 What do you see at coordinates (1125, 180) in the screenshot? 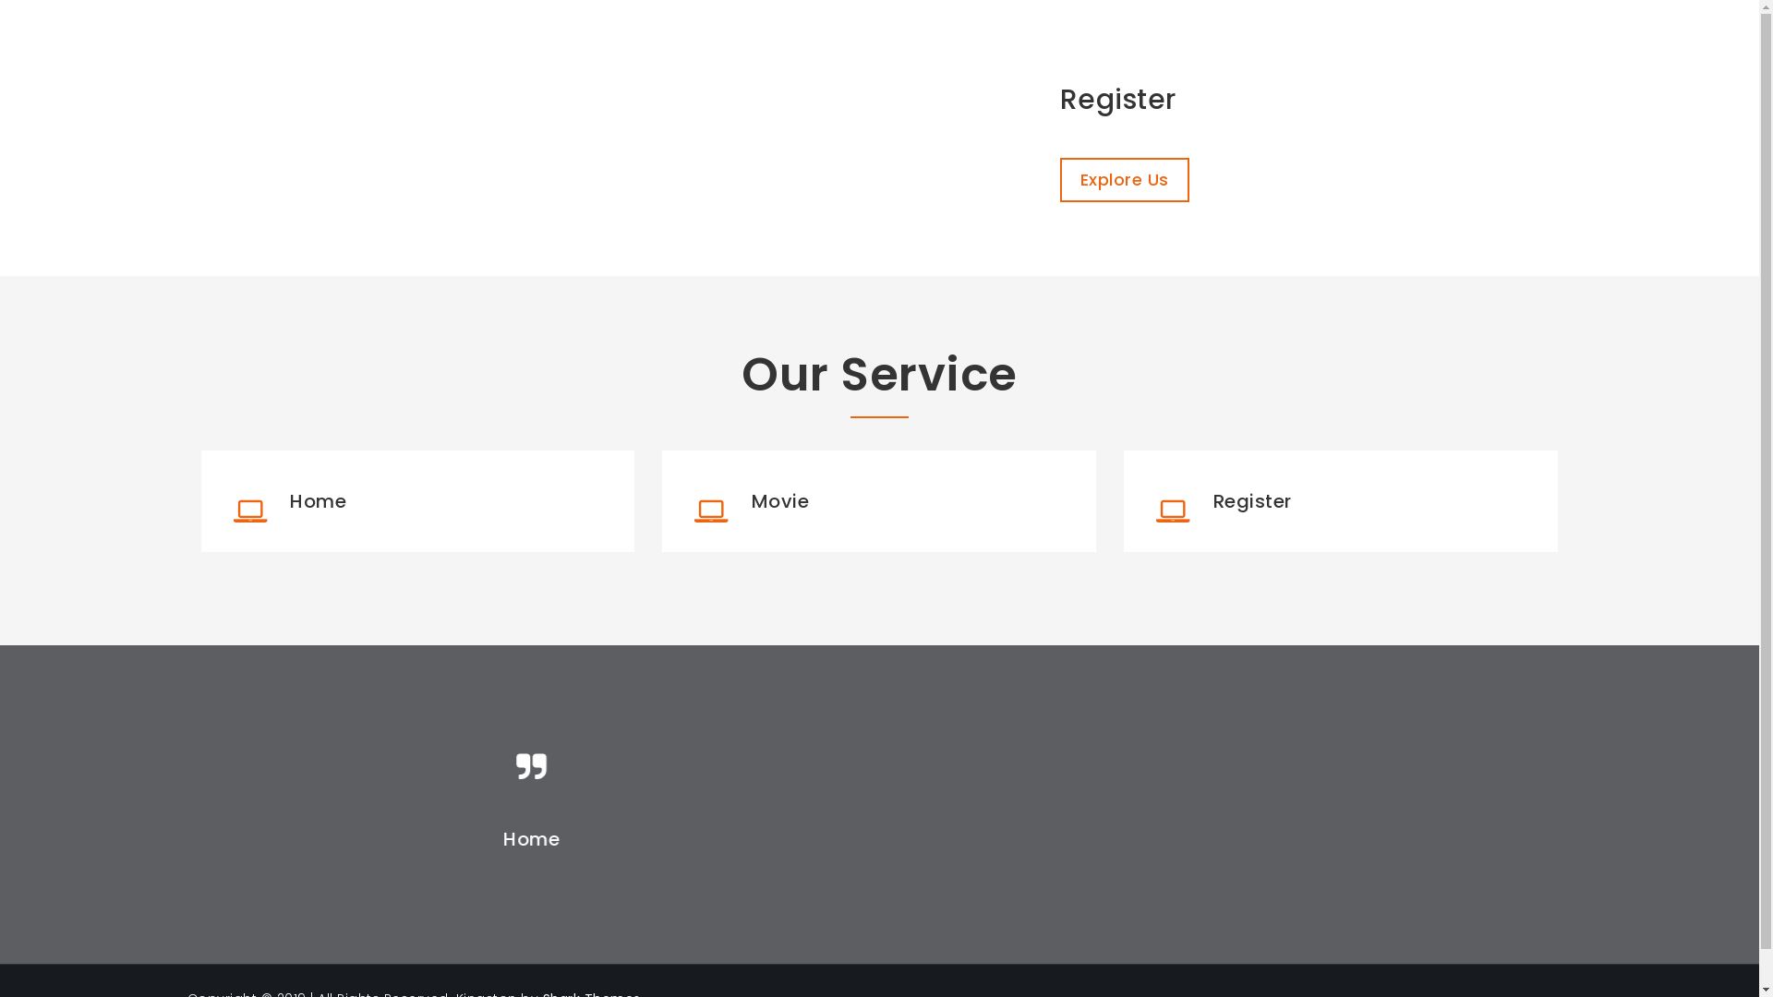
I see `Explore Us` at bounding box center [1125, 180].